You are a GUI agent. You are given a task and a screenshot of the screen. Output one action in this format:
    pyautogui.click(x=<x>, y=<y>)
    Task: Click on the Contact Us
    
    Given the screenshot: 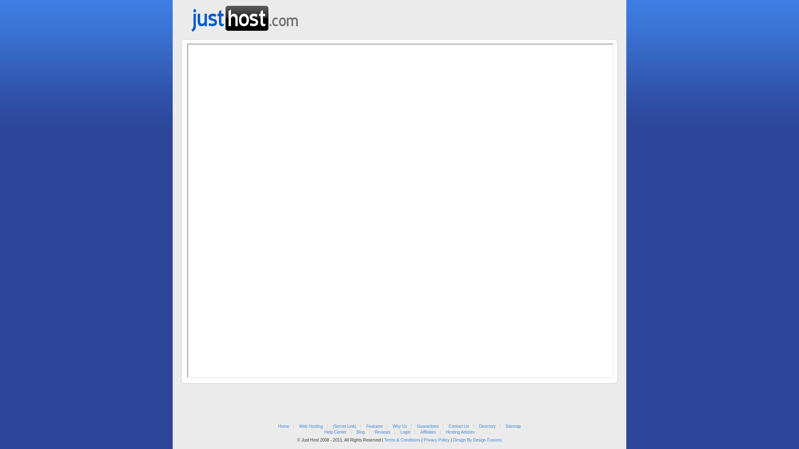 What is the action you would take?
    pyautogui.click(x=459, y=427)
    